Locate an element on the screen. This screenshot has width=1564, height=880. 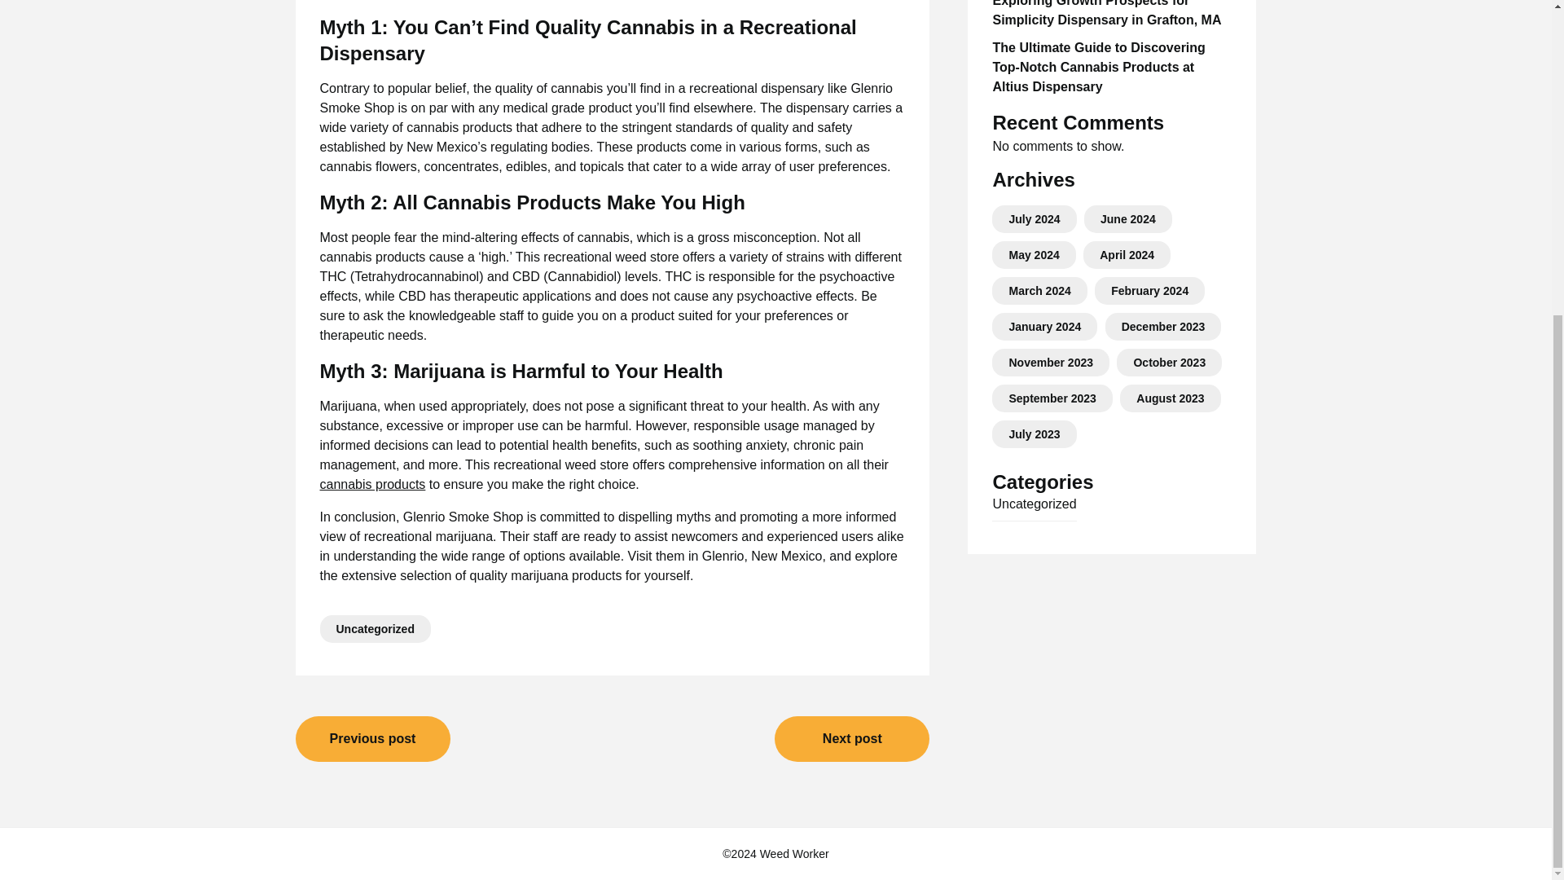
Uncategorized is located at coordinates (1033, 504).